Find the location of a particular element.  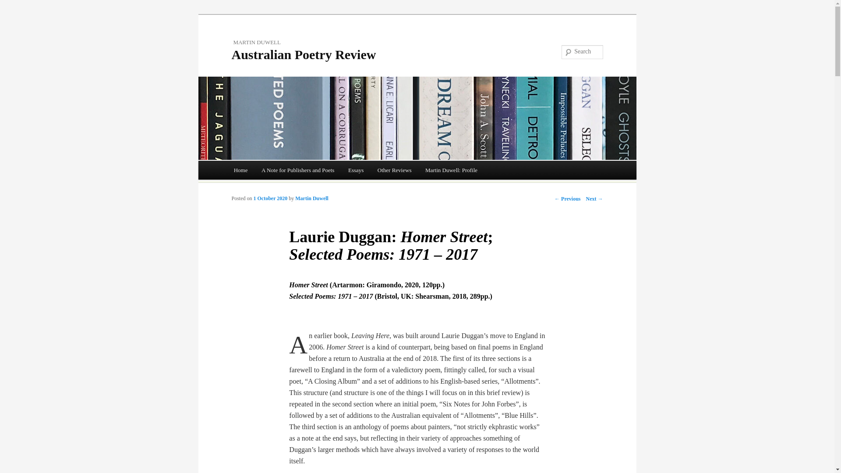

Martin Duwell is located at coordinates (312, 198).